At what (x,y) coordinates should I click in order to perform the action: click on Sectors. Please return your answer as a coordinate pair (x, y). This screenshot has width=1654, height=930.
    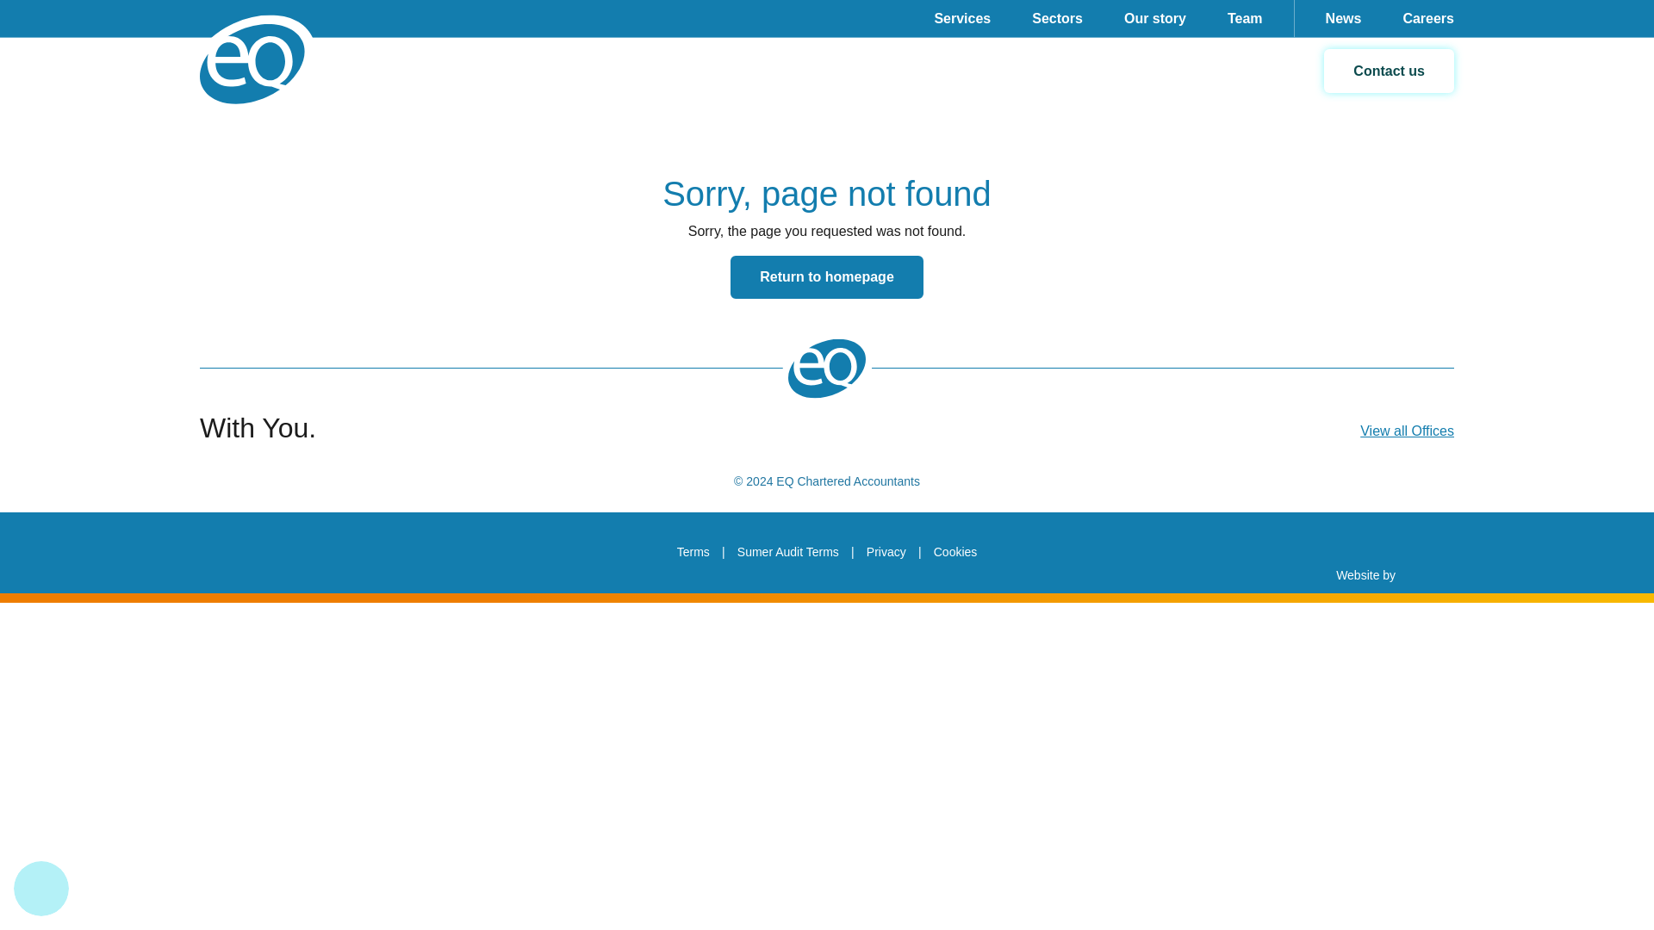
    Looking at the image, I should click on (1056, 19).